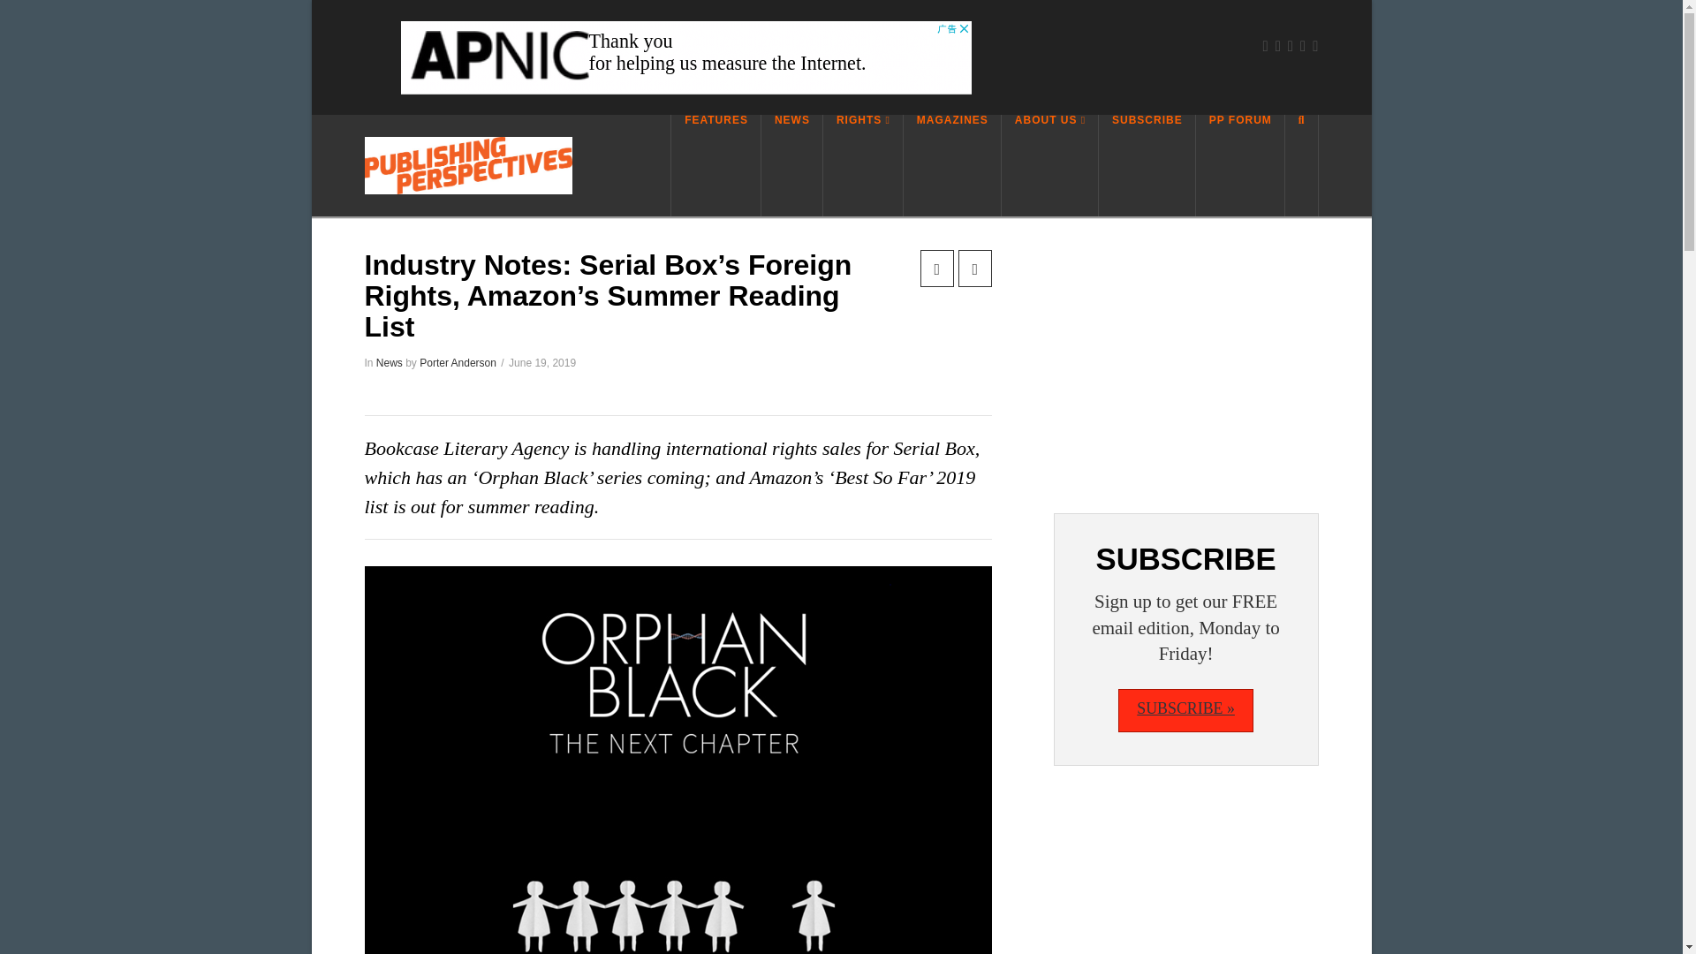  I want to click on 3rd party ad content, so click(685, 57).